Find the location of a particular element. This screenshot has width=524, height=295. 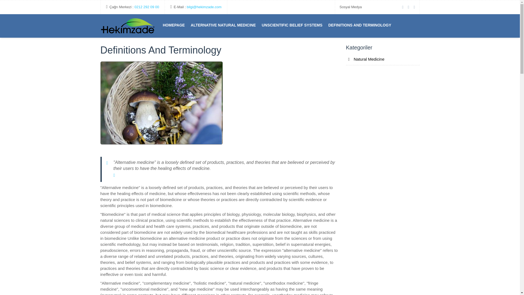

ALTERNATIVE NATURAL MEDICINE is located at coordinates (223, 25).